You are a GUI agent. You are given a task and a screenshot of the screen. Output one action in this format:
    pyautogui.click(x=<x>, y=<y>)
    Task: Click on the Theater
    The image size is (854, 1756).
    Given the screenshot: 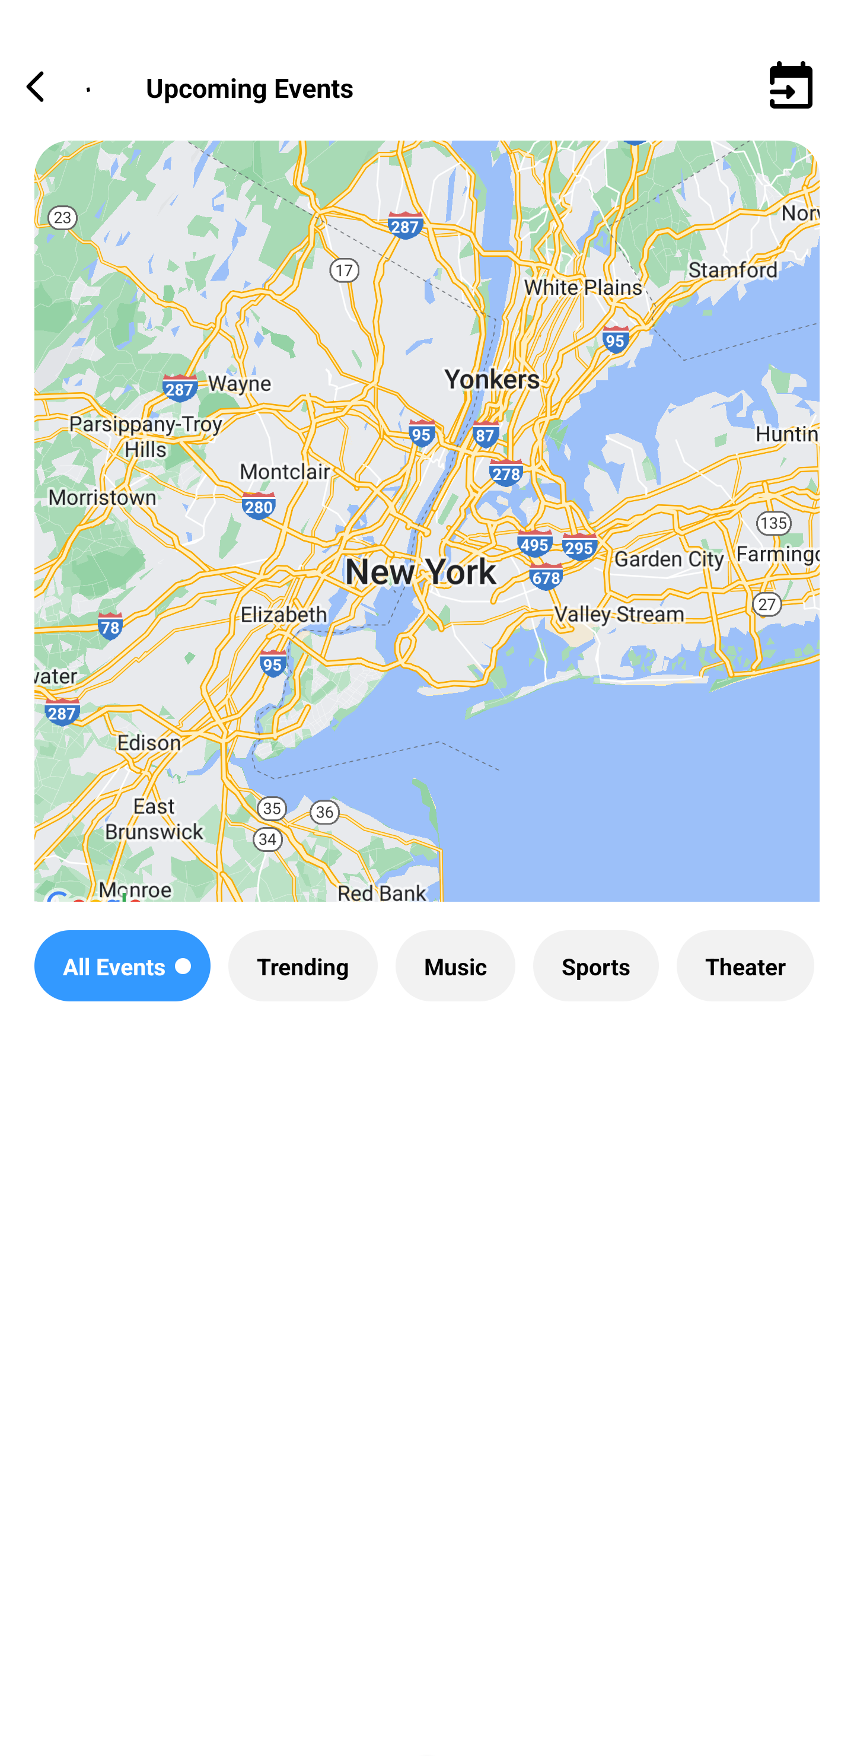 What is the action you would take?
    pyautogui.click(x=745, y=966)
    